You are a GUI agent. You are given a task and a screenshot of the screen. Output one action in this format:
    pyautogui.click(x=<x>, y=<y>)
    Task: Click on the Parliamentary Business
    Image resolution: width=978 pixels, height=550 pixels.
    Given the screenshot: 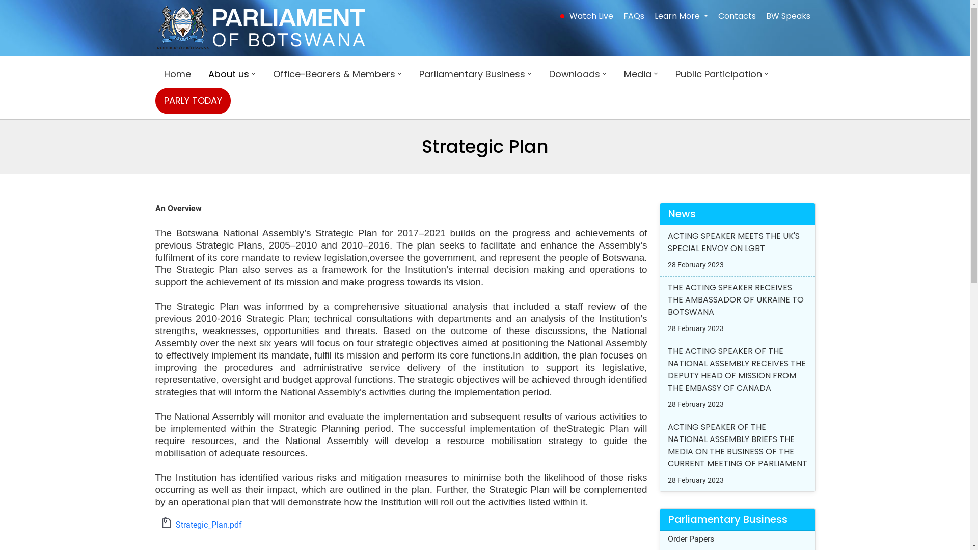 What is the action you would take?
    pyautogui.click(x=476, y=74)
    